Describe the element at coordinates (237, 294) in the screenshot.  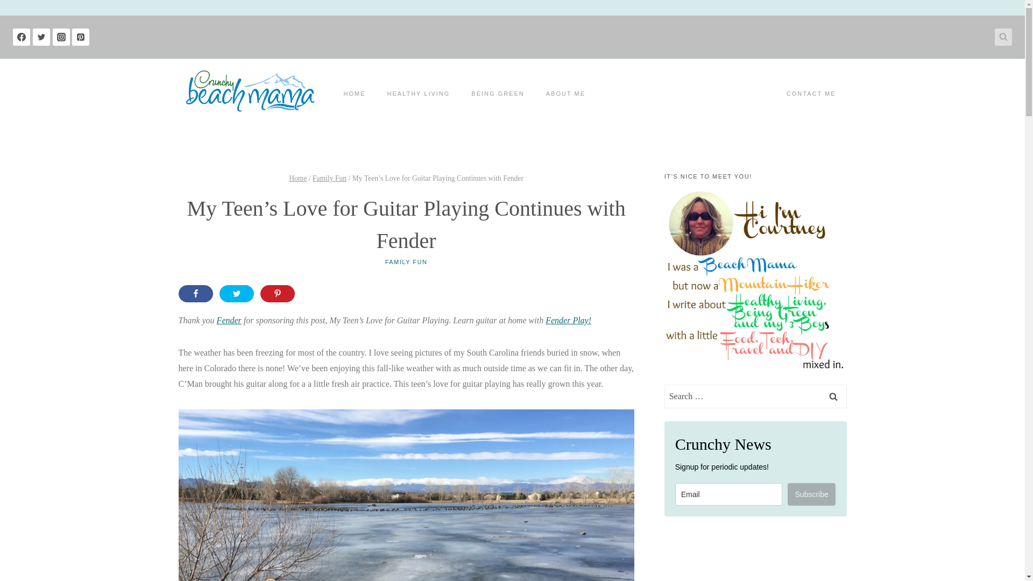
I see `Share on Twitter` at that location.